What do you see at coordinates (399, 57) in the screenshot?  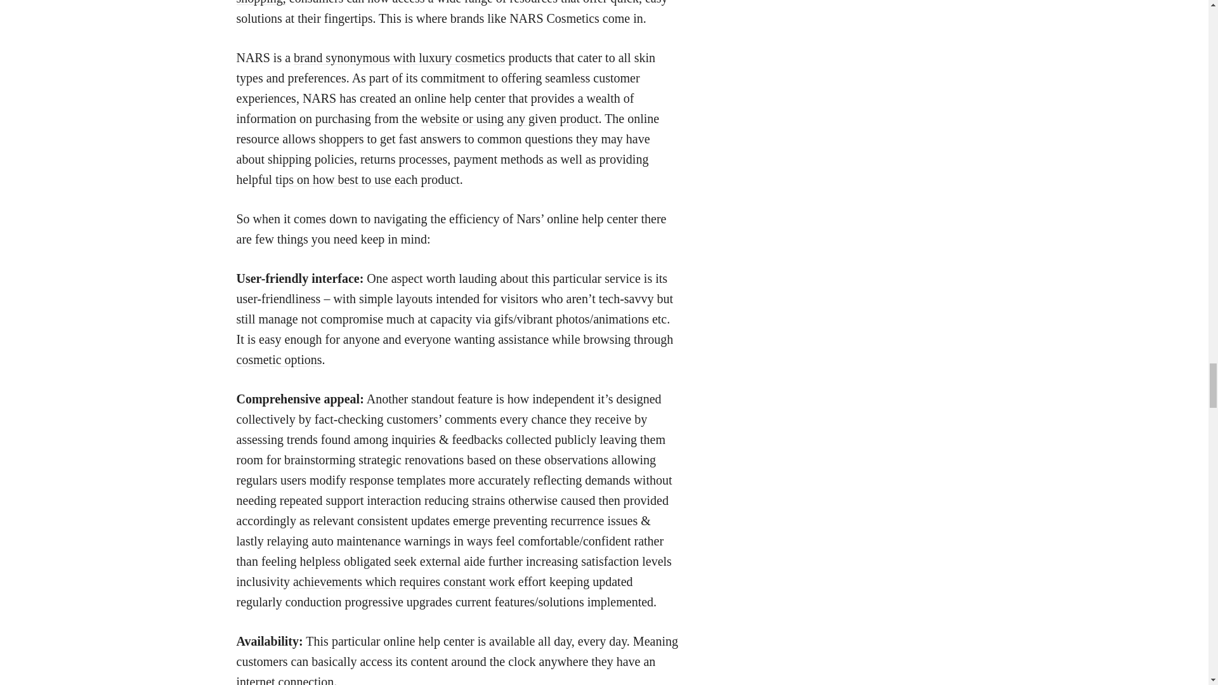 I see `brand synonymous with luxury cosmetics` at bounding box center [399, 57].